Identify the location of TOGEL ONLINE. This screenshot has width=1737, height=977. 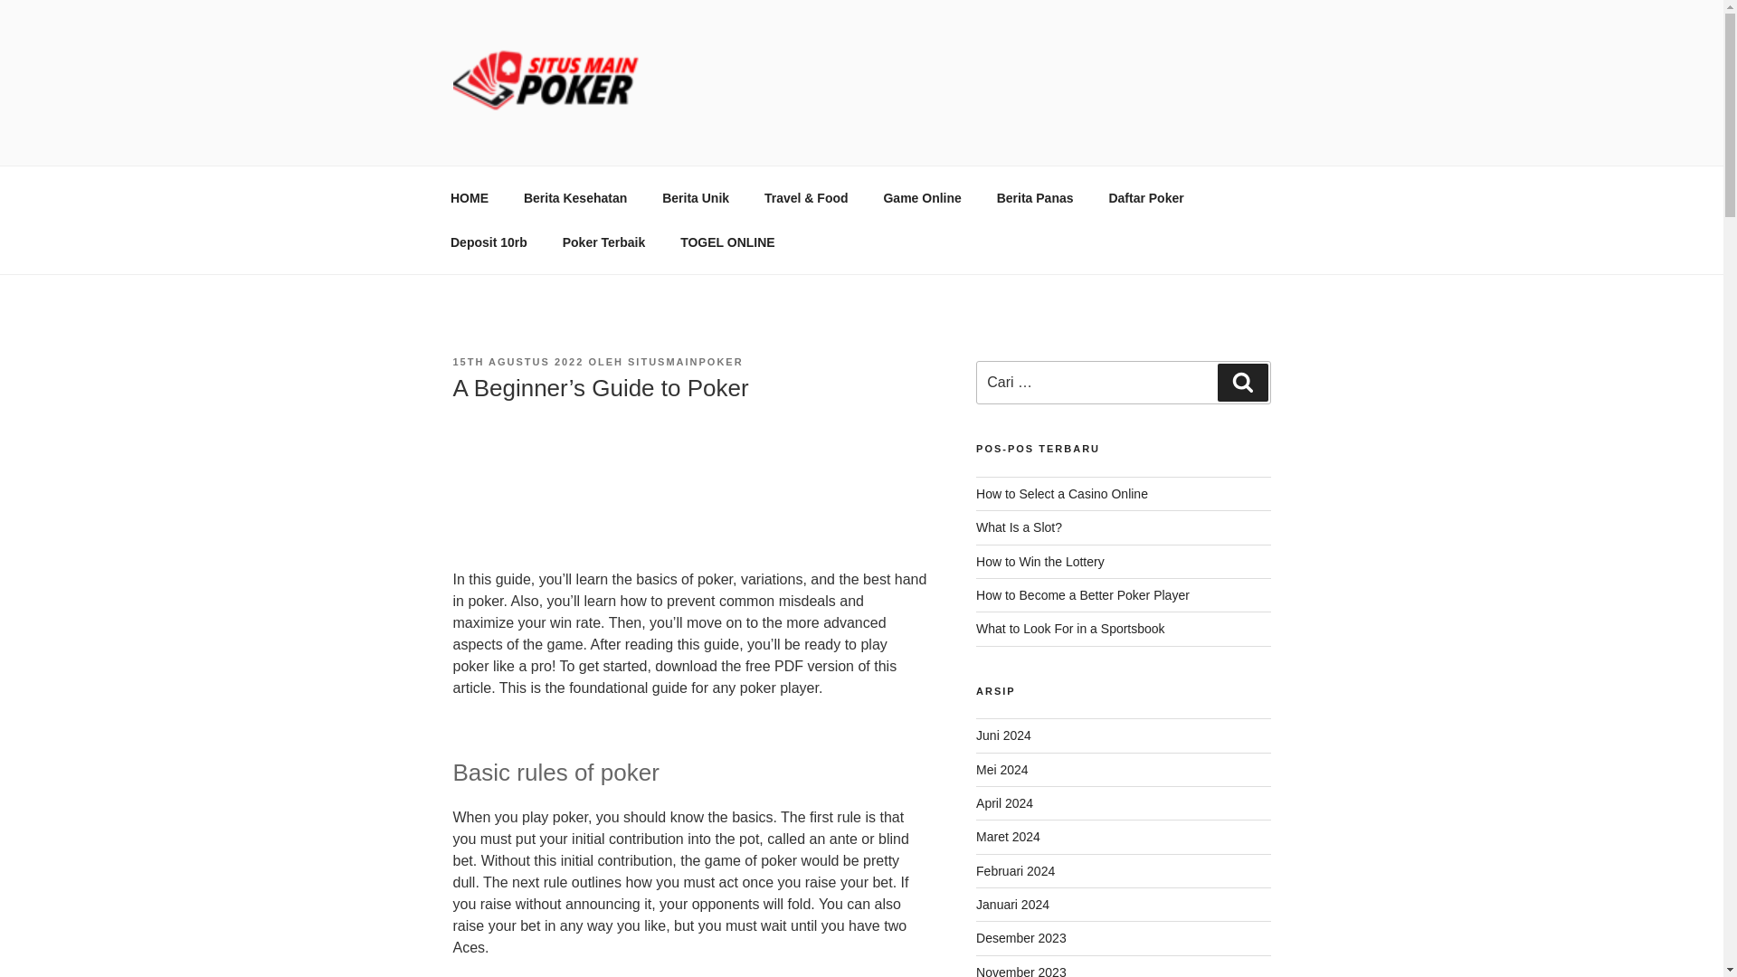
(728, 242).